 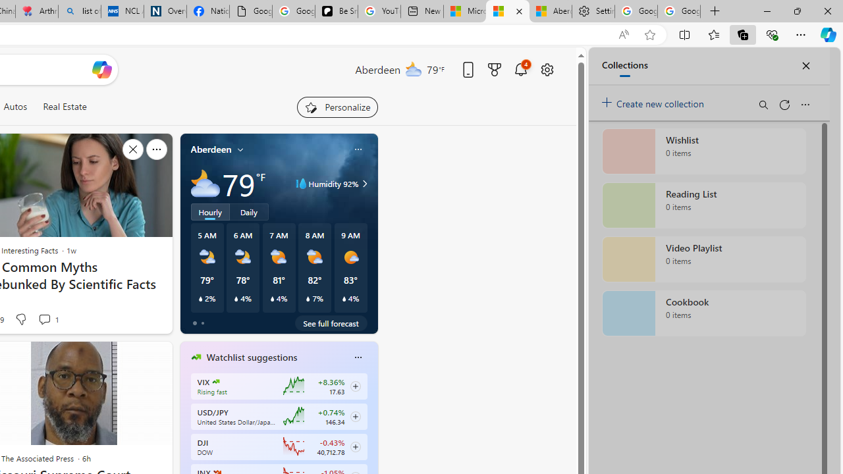 What do you see at coordinates (130, 323) in the screenshot?
I see `You're following Newsweek` at bounding box center [130, 323].